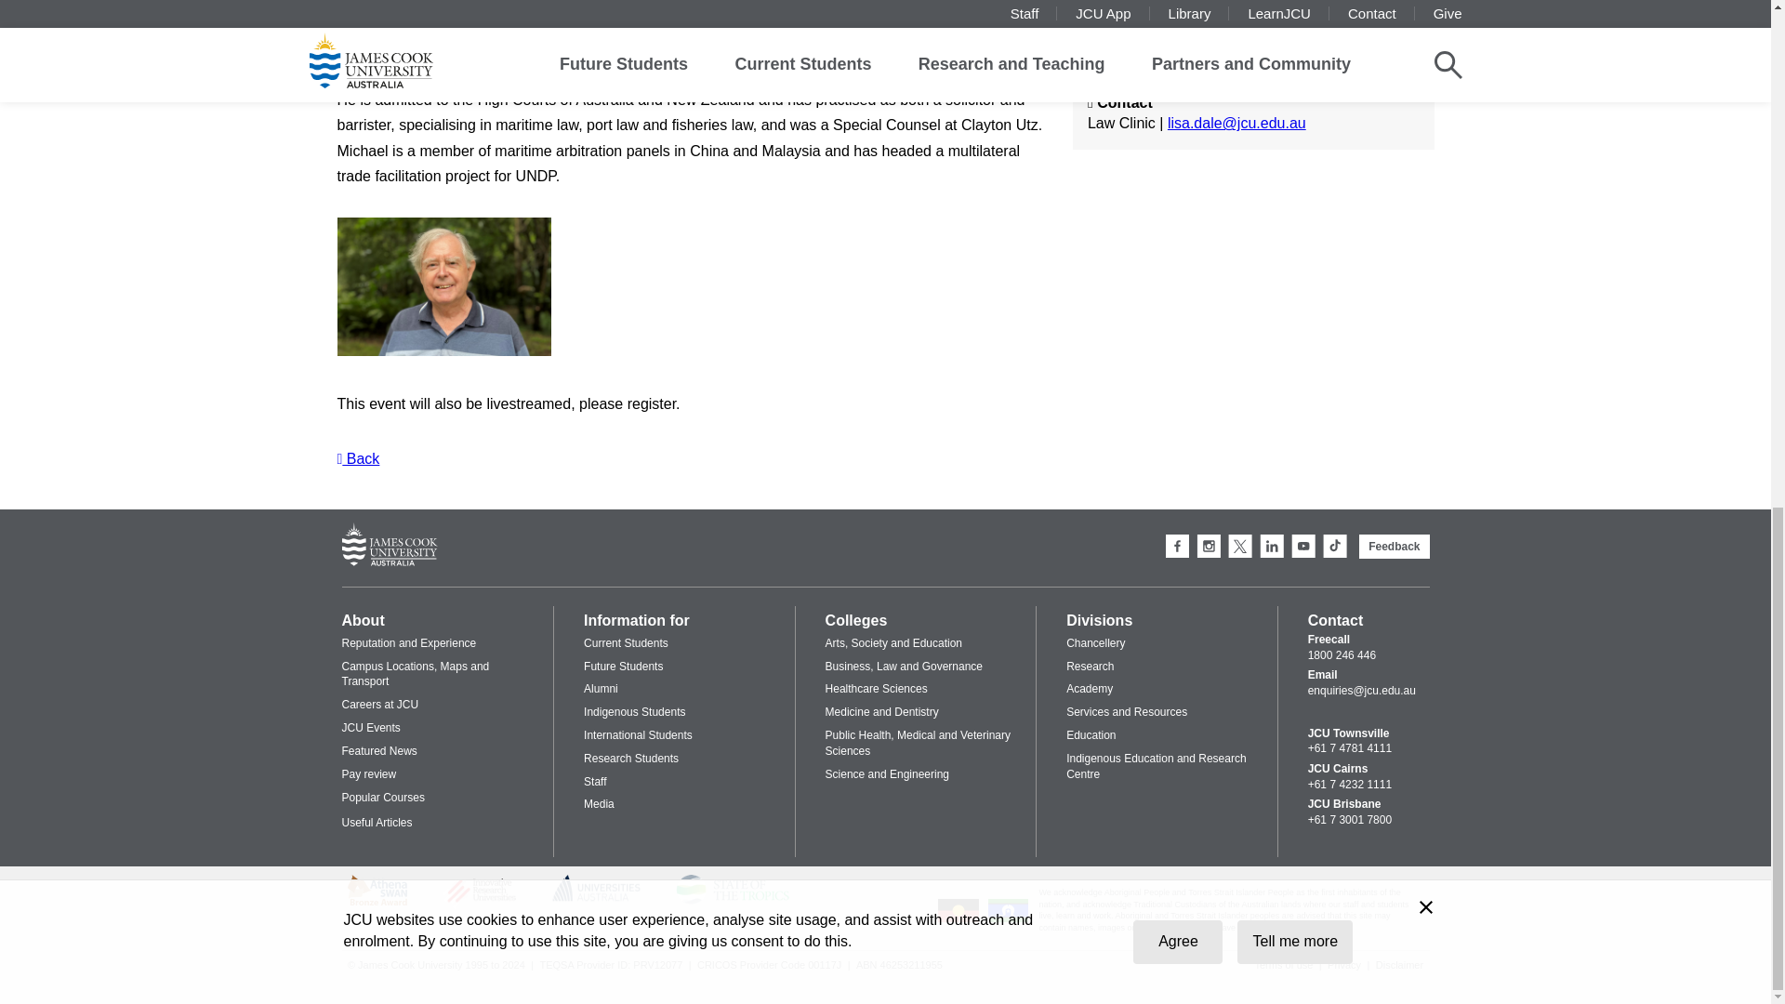 This screenshot has height=1004, width=1785. I want to click on Innovative Research Universities, so click(480, 906).